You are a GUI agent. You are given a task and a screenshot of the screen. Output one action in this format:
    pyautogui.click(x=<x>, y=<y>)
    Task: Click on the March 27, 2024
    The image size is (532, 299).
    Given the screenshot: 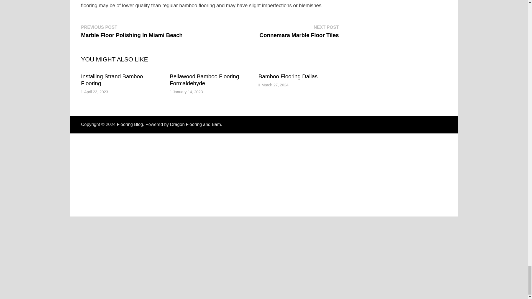 What is the action you would take?
    pyautogui.click(x=275, y=85)
    